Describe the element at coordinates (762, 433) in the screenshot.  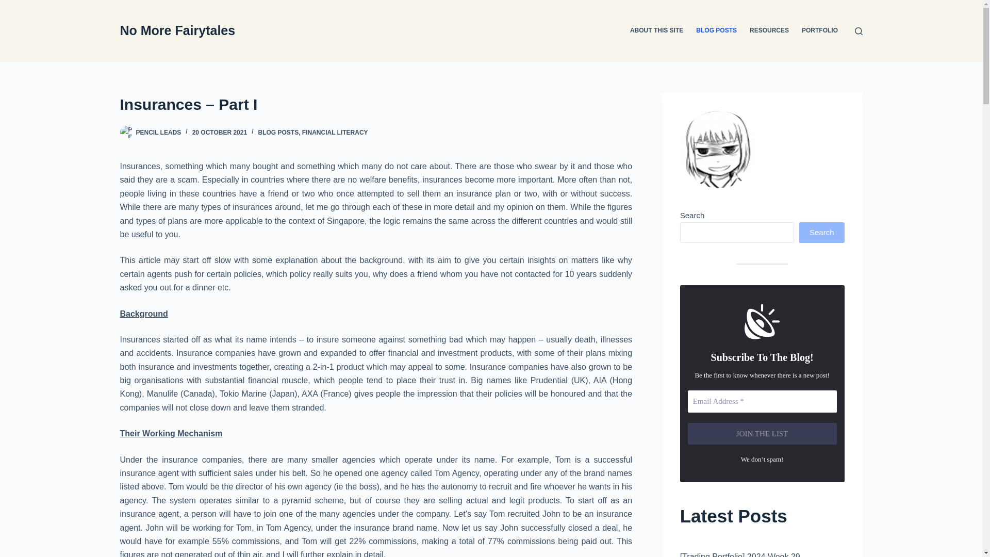
I see `JOIN THE LIST` at that location.